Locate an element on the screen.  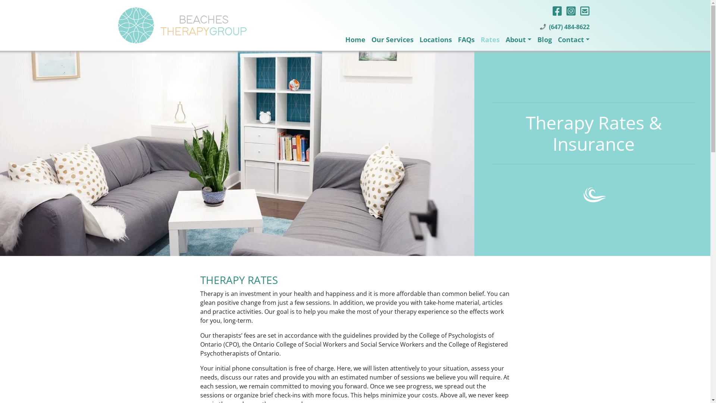
email is located at coordinates (585, 11).